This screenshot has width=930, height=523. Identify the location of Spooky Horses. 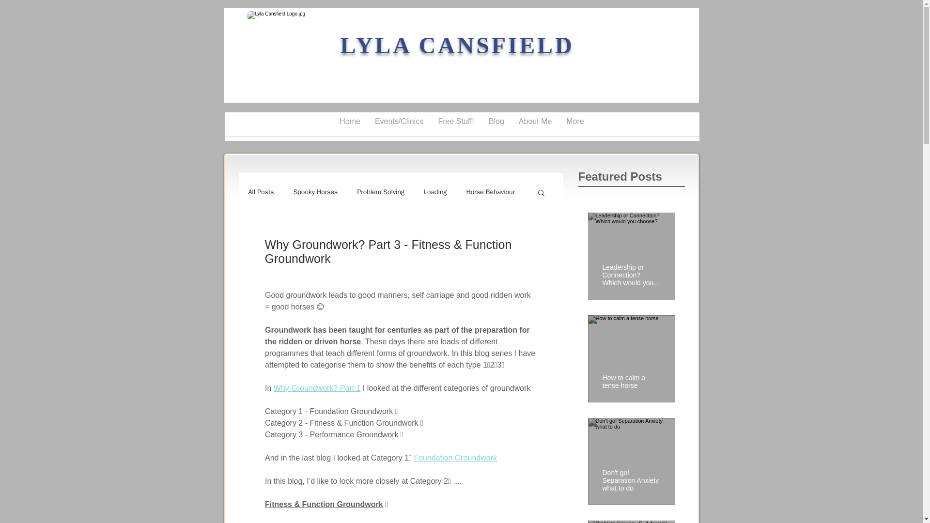
(316, 192).